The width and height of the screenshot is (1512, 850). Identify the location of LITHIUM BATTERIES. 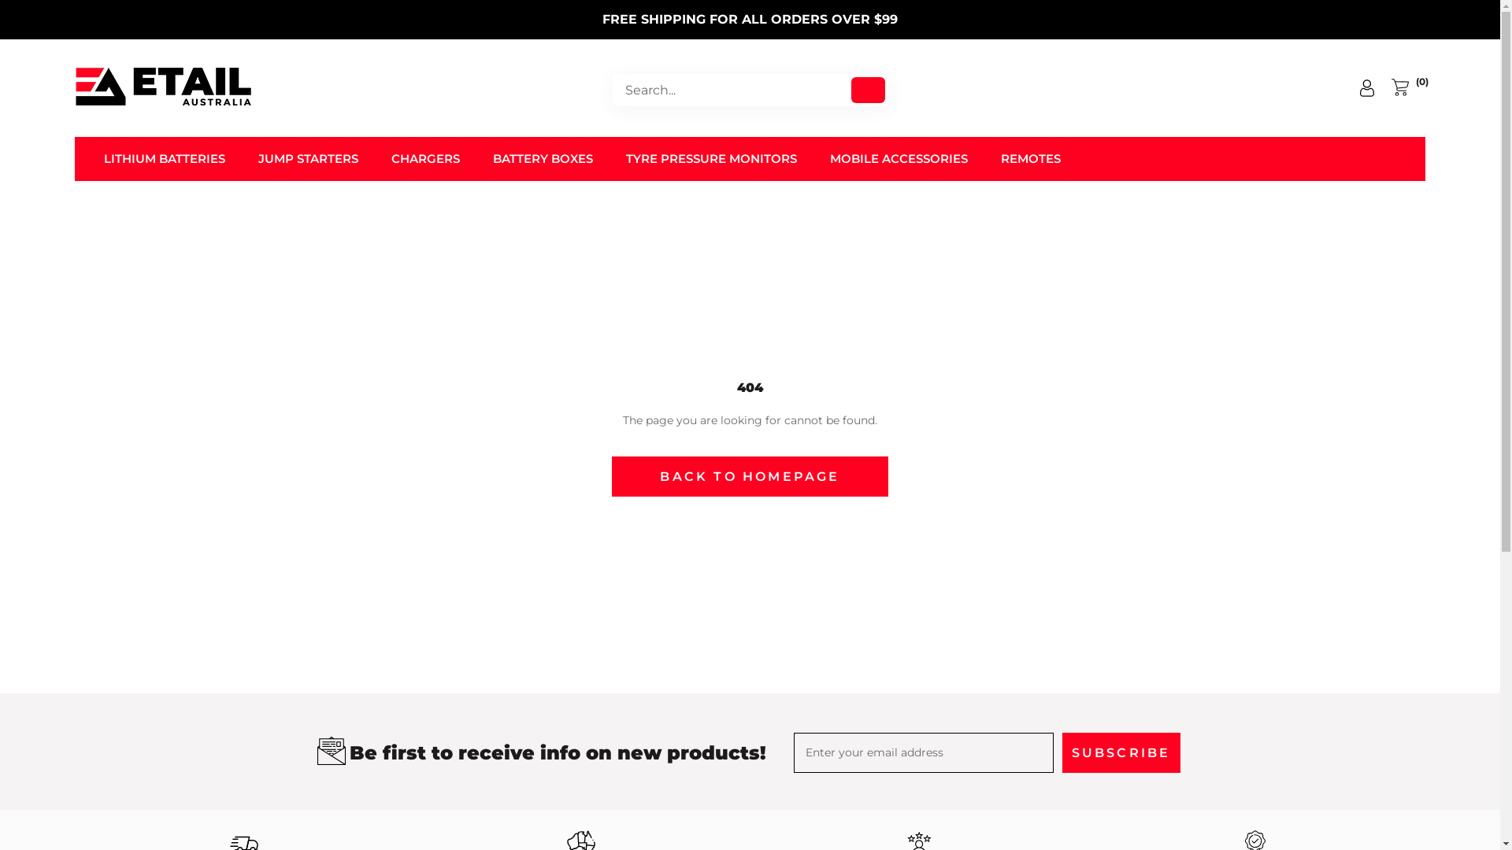
(165, 159).